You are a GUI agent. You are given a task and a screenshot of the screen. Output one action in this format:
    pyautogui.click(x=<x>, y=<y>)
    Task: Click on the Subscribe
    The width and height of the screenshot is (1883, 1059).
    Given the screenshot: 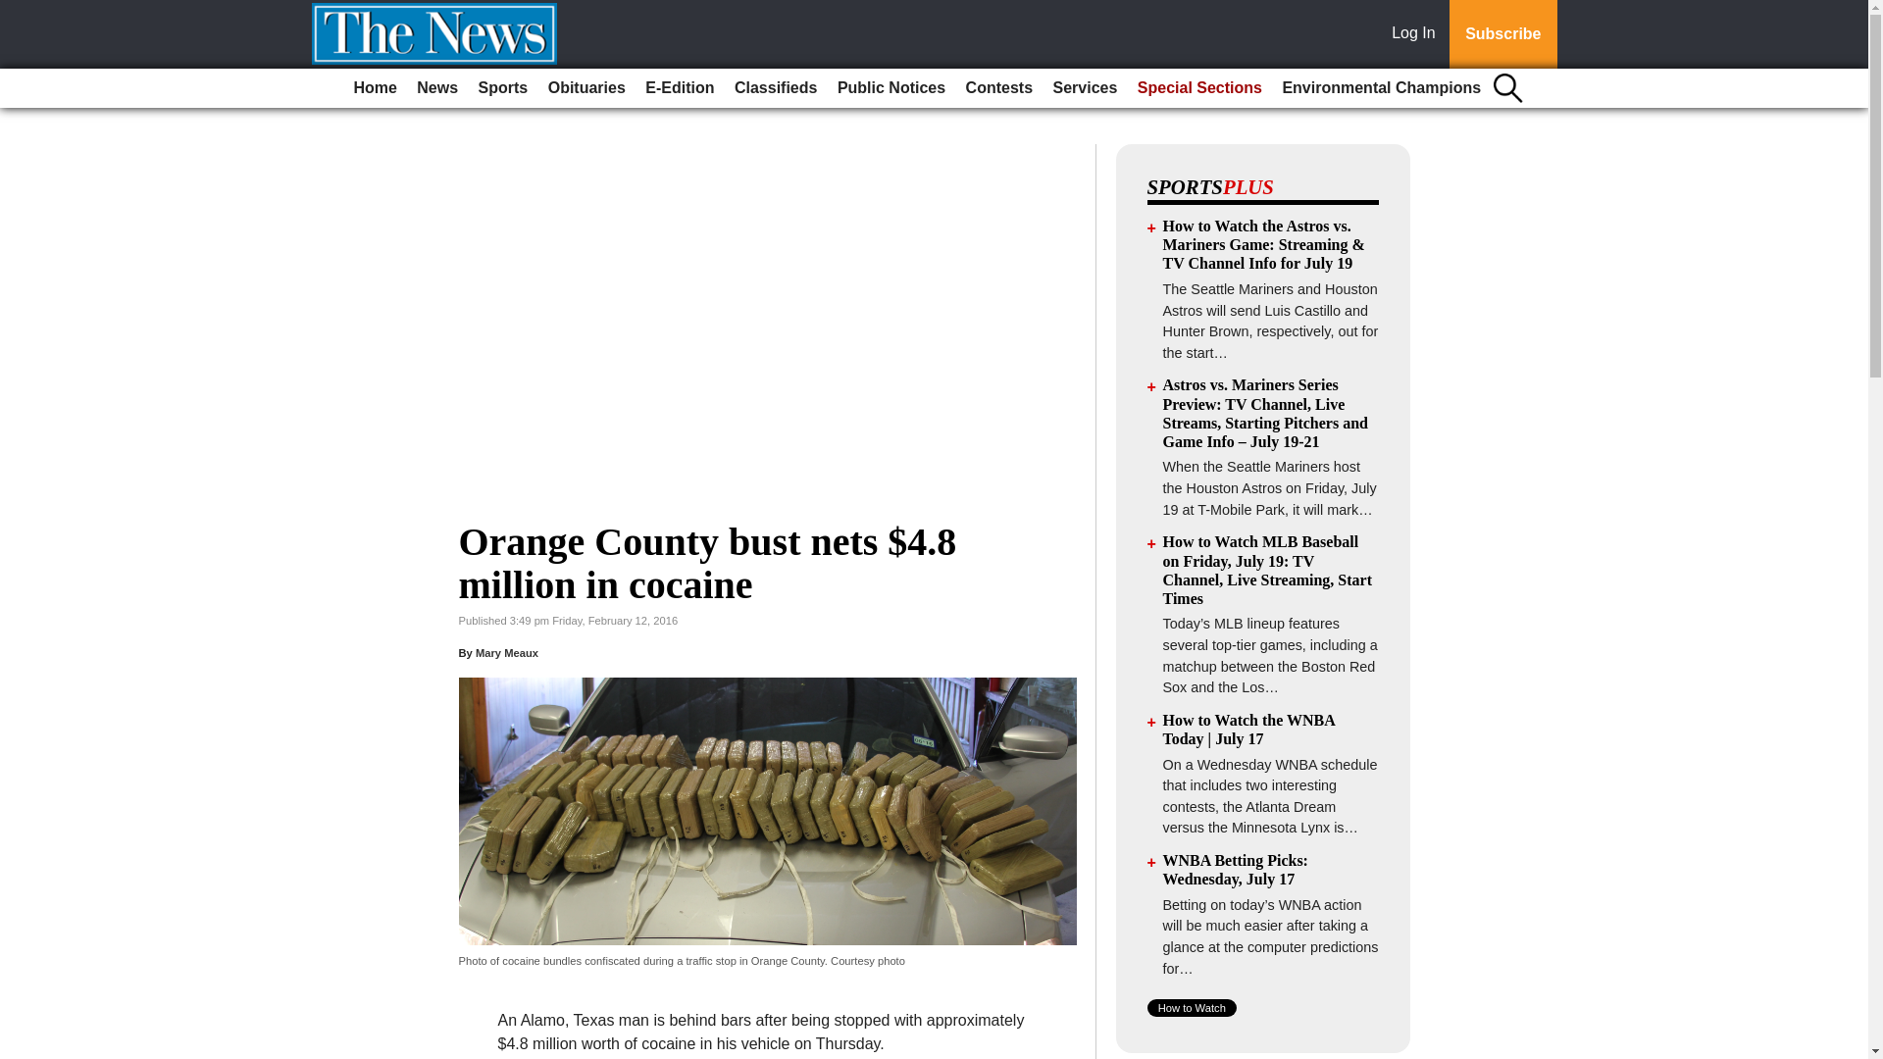 What is the action you would take?
    pyautogui.click(x=1502, y=34)
    